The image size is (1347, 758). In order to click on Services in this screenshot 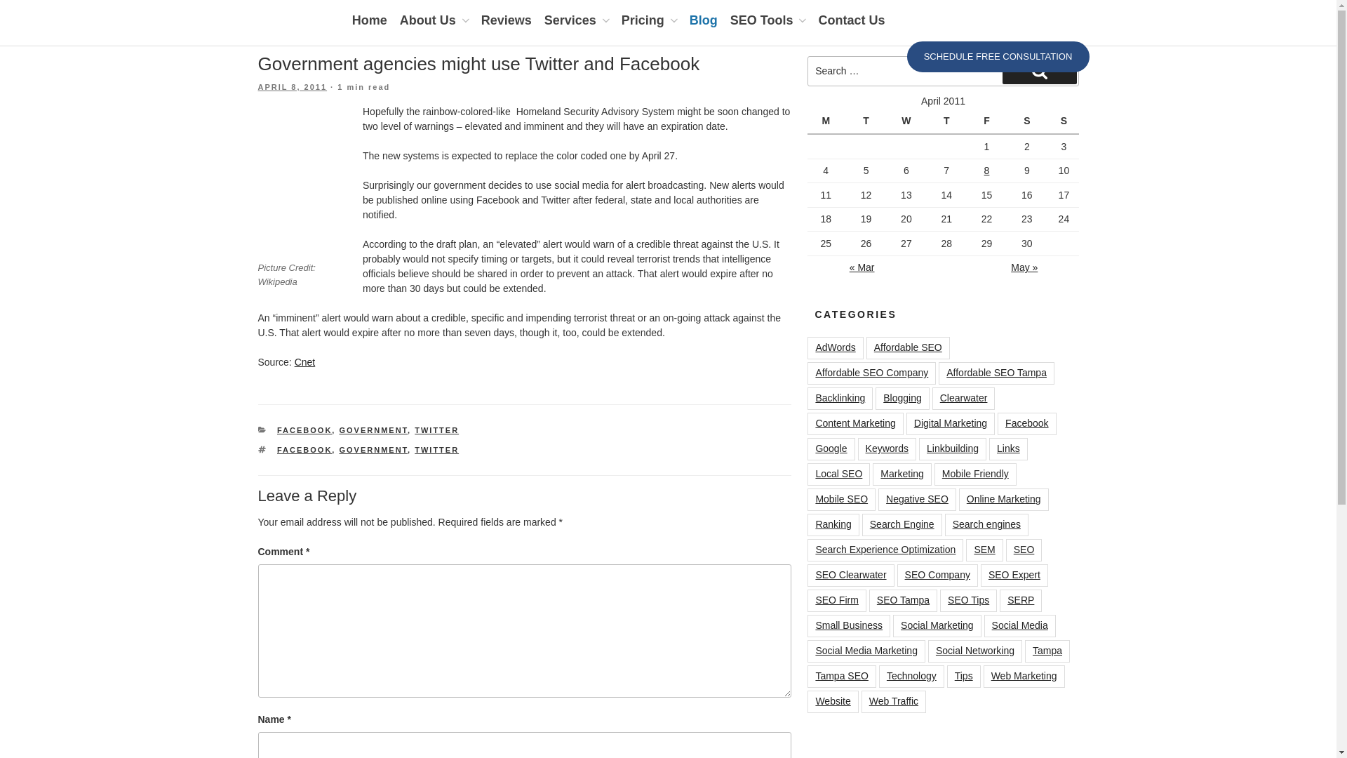, I will do `click(577, 20)`.